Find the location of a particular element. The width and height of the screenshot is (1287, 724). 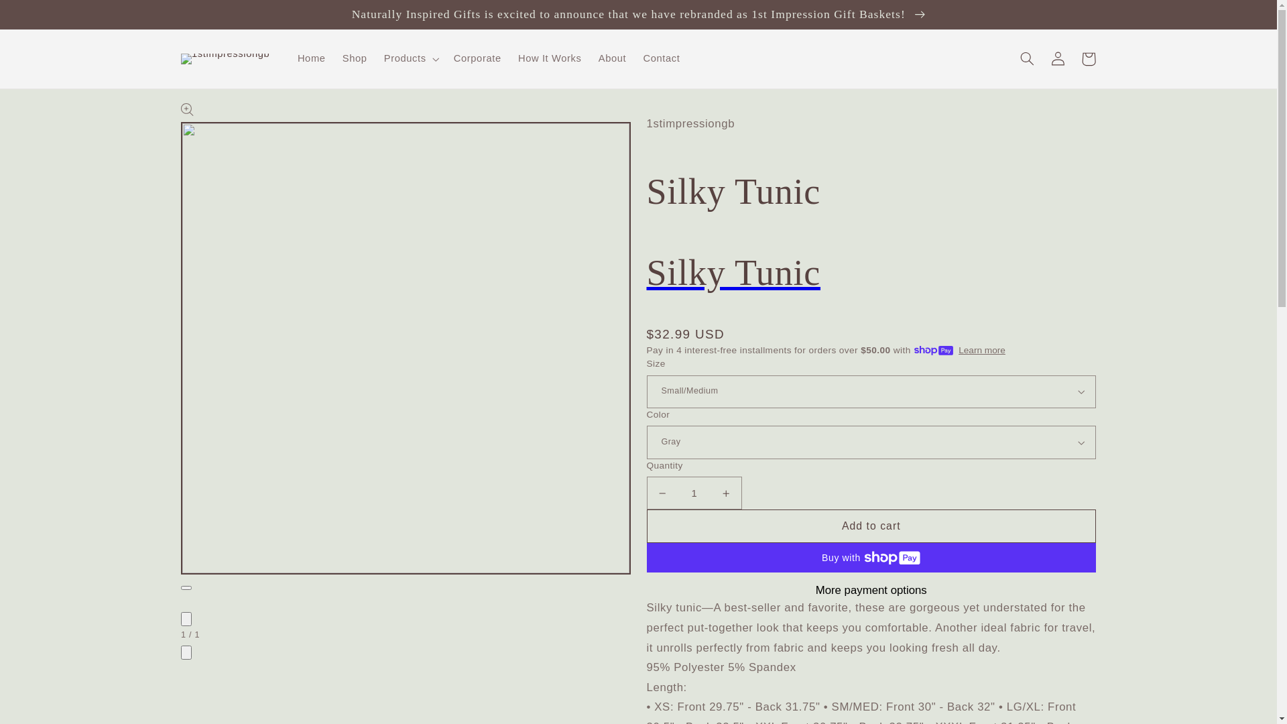

Log in is located at coordinates (1058, 59).